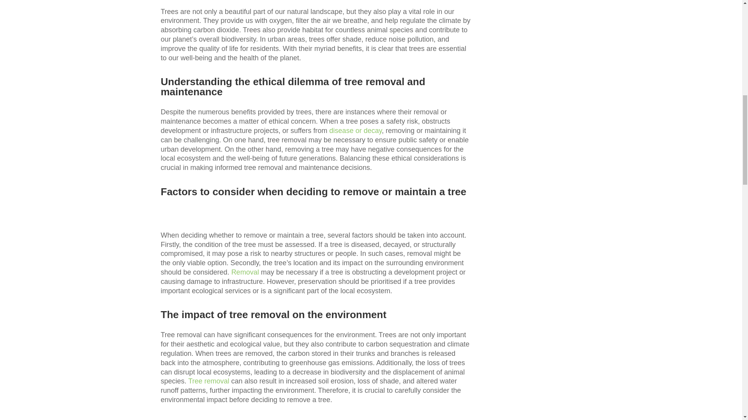 The width and height of the screenshot is (748, 420). Describe the element at coordinates (355, 131) in the screenshot. I see `disease or decay` at that location.